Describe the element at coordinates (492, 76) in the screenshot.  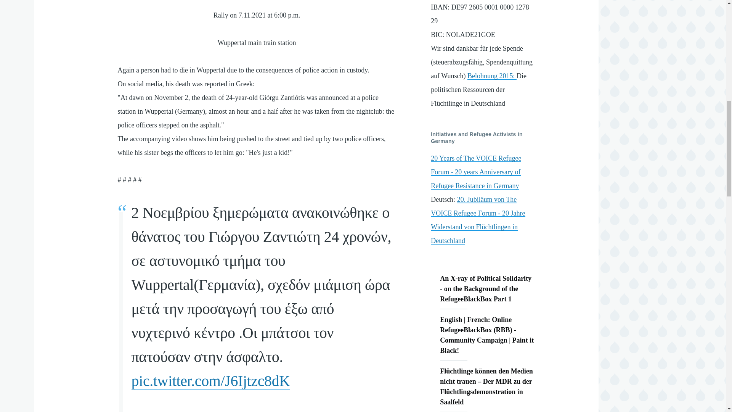
I see `Belohnung 2015:` at that location.